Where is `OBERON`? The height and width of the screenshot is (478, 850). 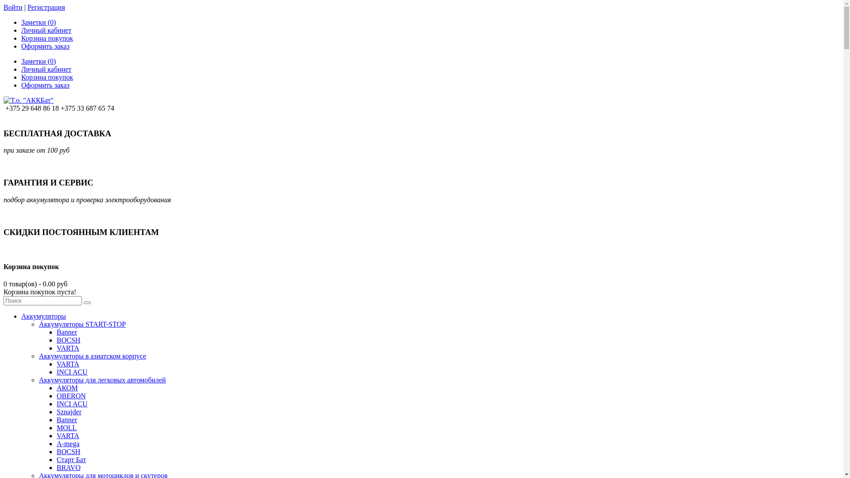 OBERON is located at coordinates (71, 396).